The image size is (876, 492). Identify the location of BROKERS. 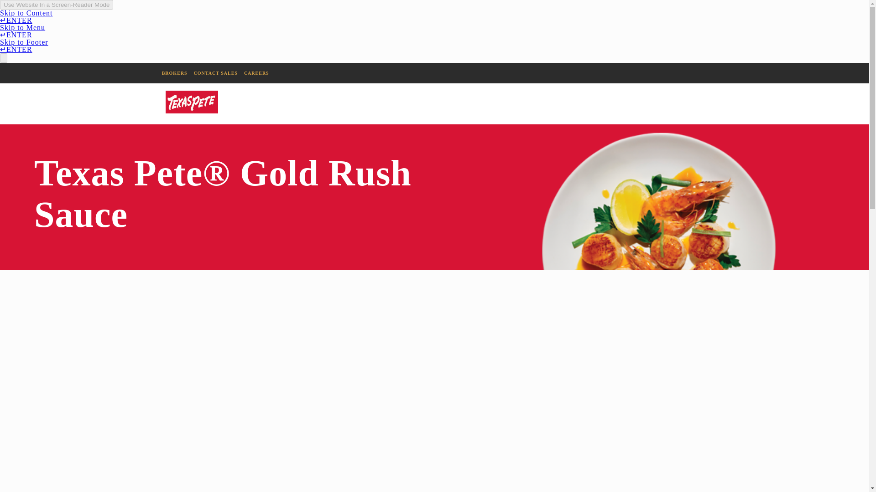
(174, 73).